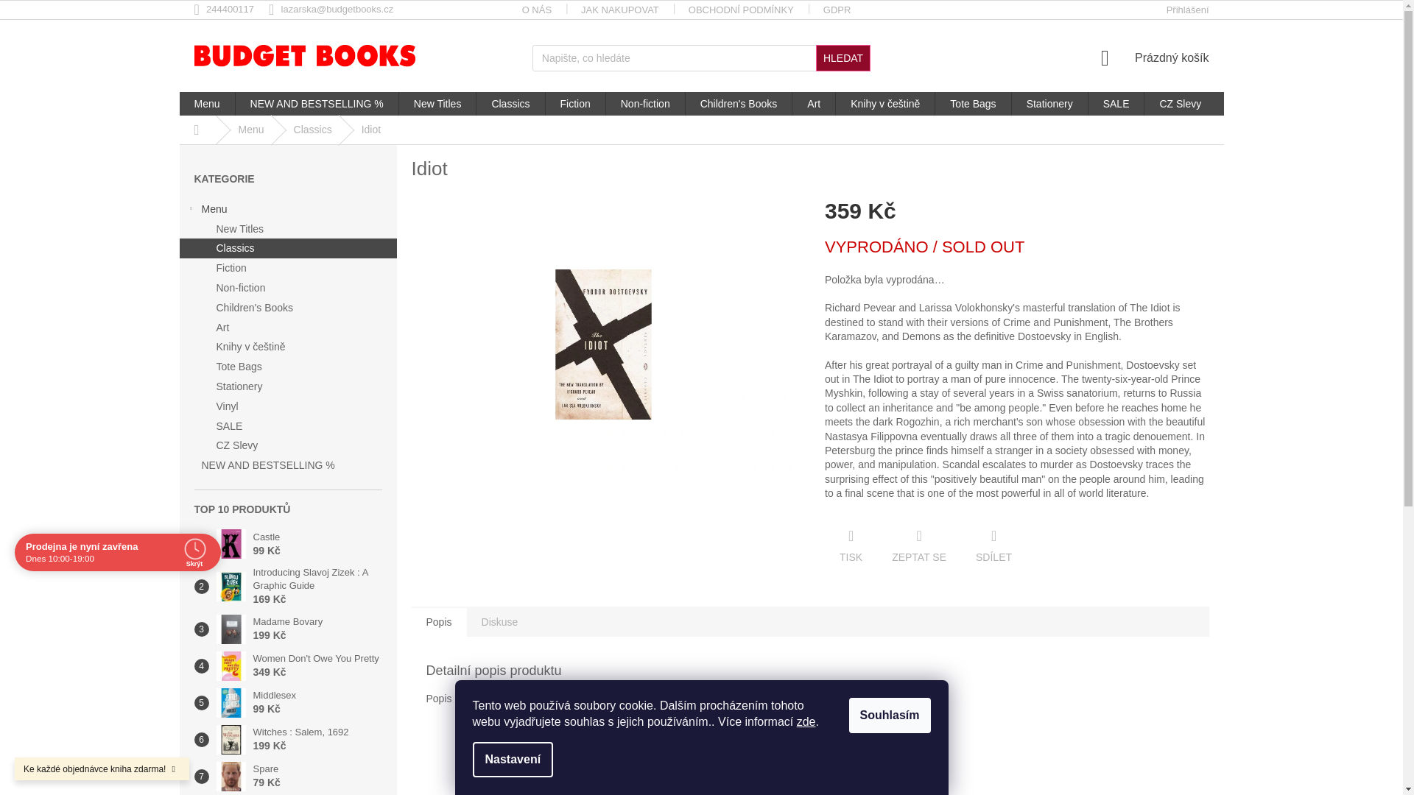 The height and width of the screenshot is (795, 1414). What do you see at coordinates (837, 10) in the screenshot?
I see `GDPR` at bounding box center [837, 10].